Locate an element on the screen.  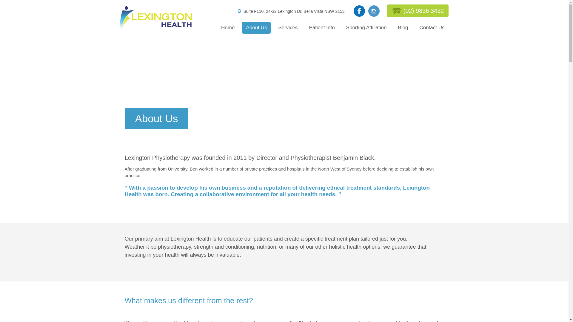
Sporting Affiliation is located at coordinates (366, 28).